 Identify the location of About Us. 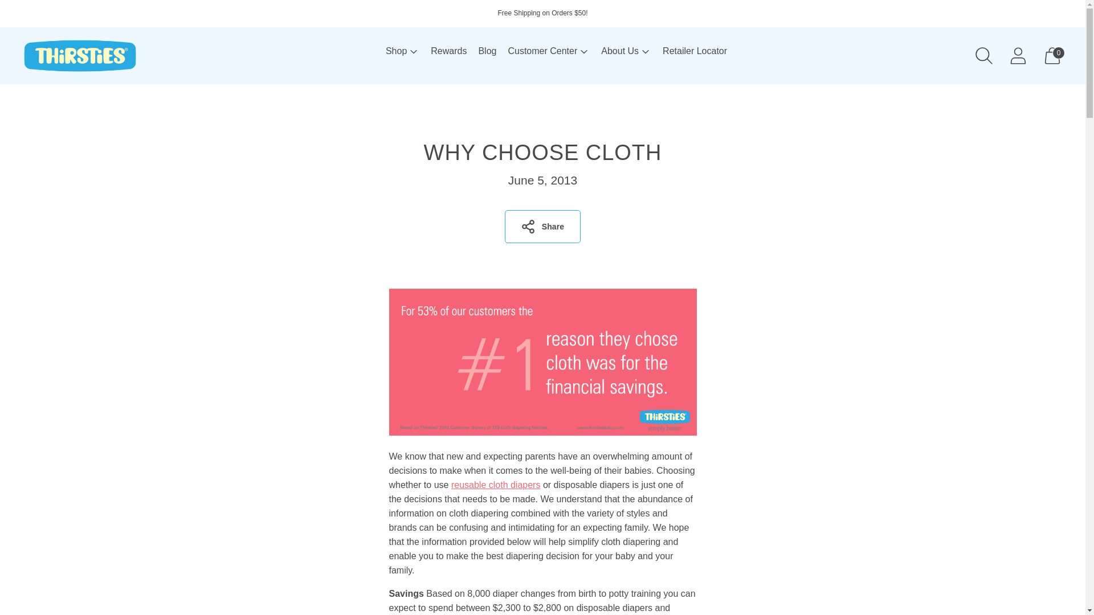
(626, 51).